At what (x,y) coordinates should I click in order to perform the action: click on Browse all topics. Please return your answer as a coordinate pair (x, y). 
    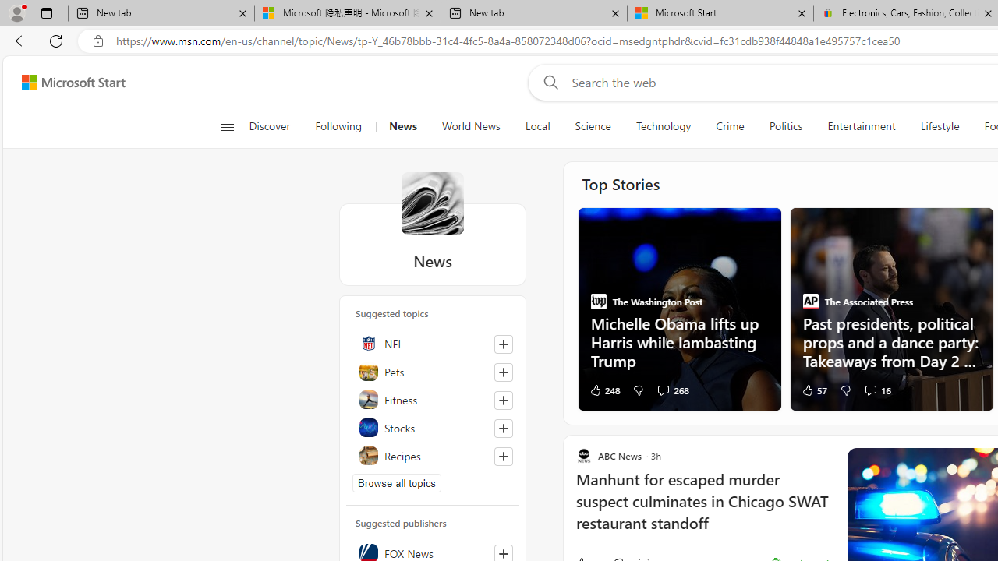
    Looking at the image, I should click on (397, 483).